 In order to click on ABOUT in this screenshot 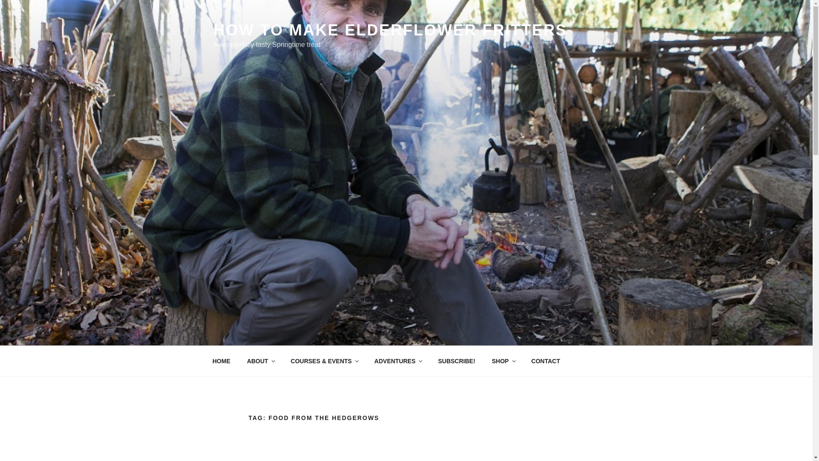, I will do `click(260, 361)`.